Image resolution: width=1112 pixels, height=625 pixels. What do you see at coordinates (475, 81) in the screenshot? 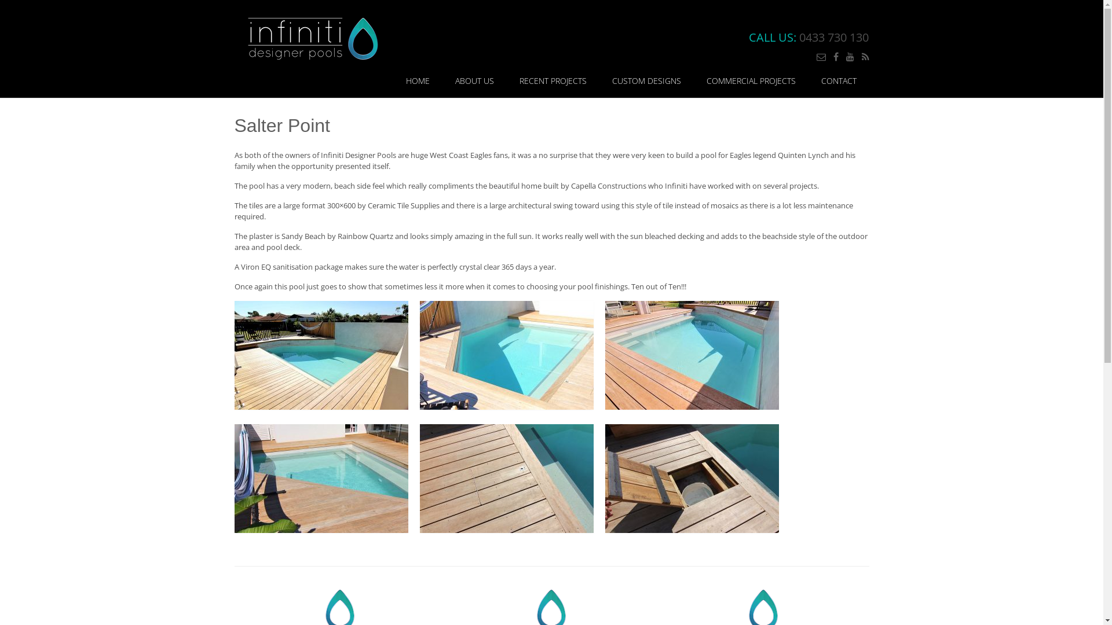
I see `ABOUT US` at bounding box center [475, 81].